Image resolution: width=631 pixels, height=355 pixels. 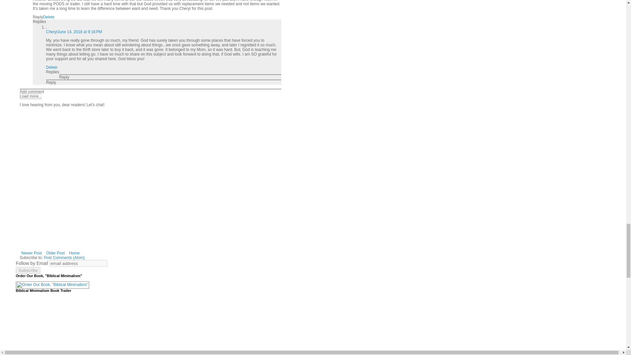 I want to click on Older Post, so click(x=55, y=253).